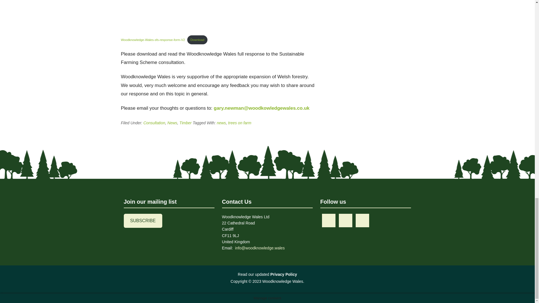  Describe the element at coordinates (153, 40) in the screenshot. I see `Woodknowledge-Wales-sfs-response-form-V2` at that location.